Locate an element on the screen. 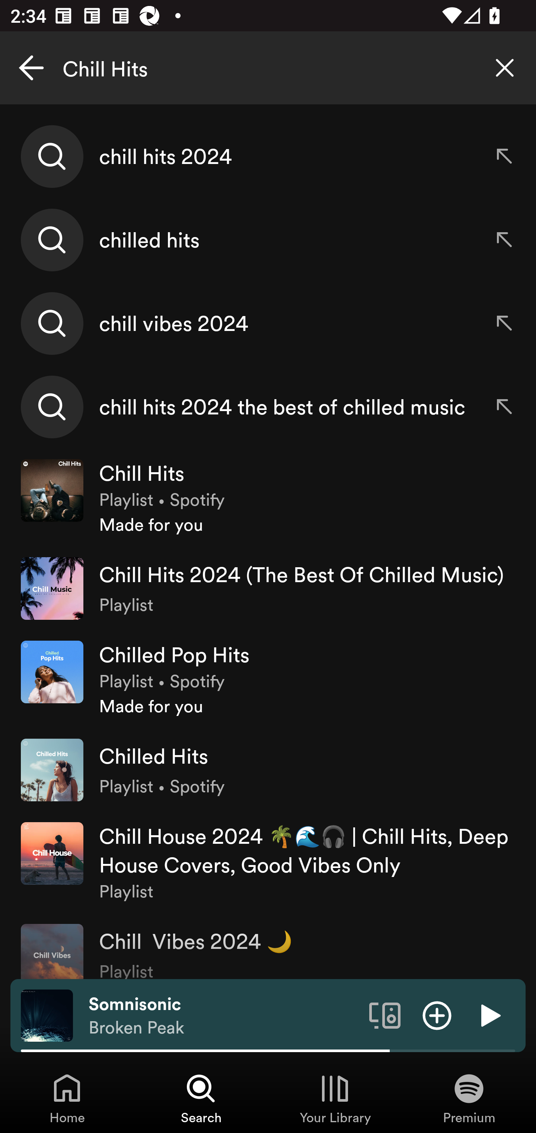 This screenshot has width=536, height=1133. Search, Tab 2 of 4 Search Search is located at coordinates (201, 1098).